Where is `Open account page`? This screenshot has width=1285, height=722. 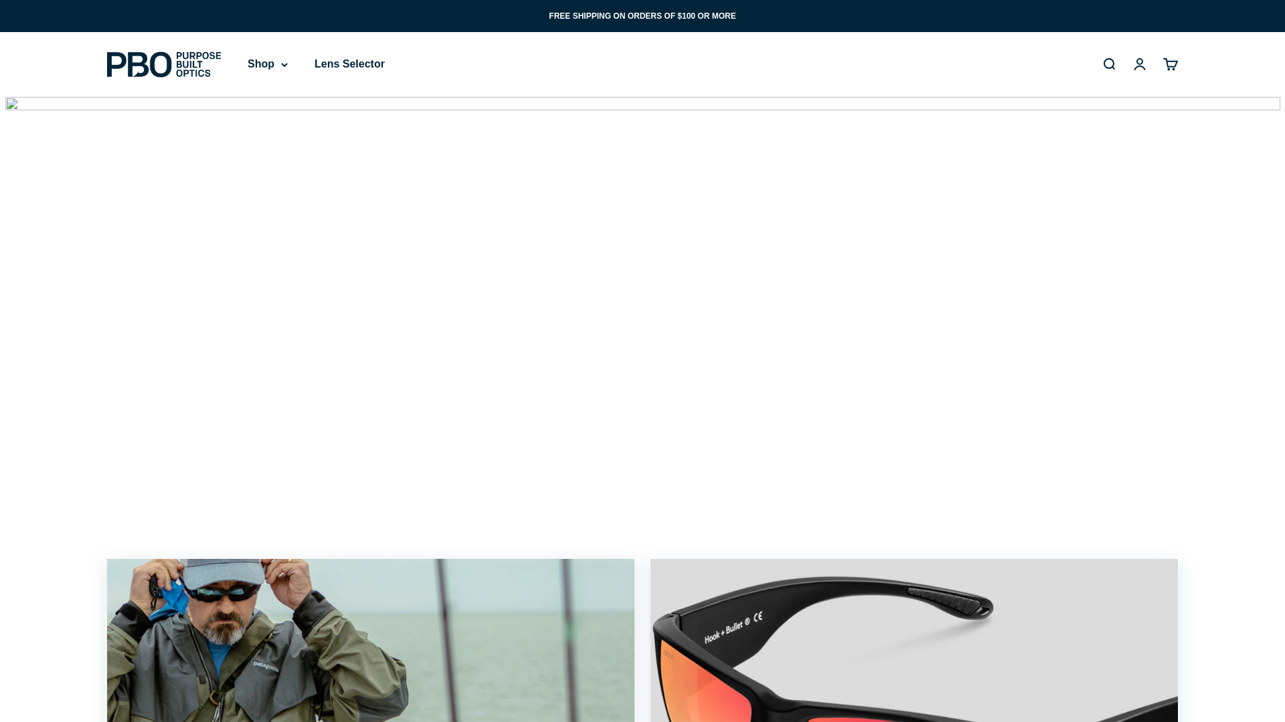
Open account page is located at coordinates (1139, 65).